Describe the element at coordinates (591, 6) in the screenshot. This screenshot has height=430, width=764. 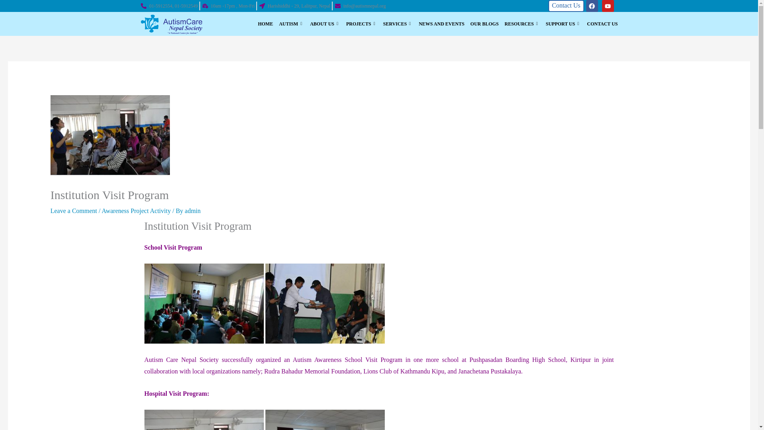
I see `Facebook` at that location.